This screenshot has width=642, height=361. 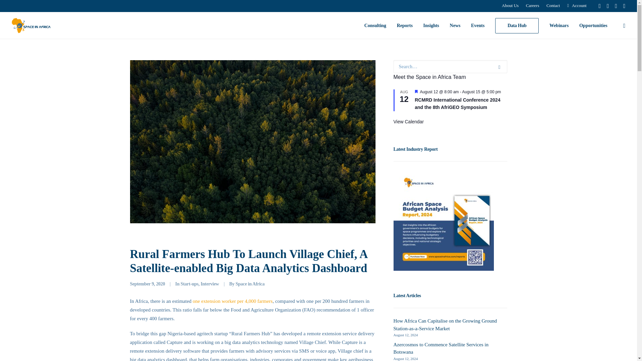 What do you see at coordinates (533, 5) in the screenshot?
I see `Careers` at bounding box center [533, 5].